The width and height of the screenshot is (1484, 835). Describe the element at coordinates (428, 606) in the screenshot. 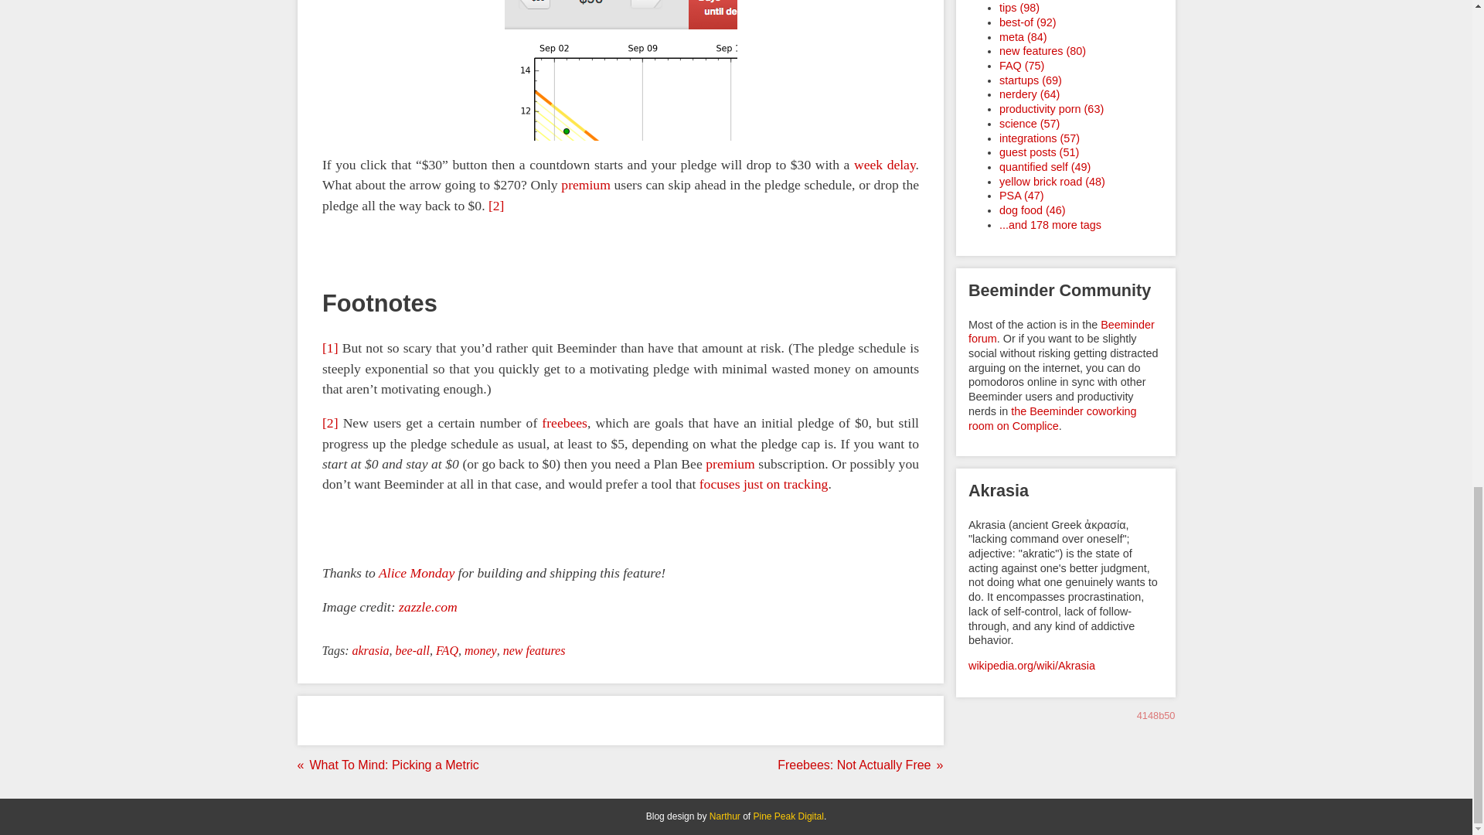

I see `zazzle.com` at that location.